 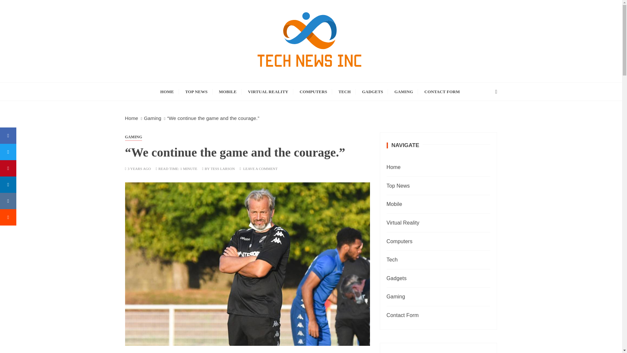 What do you see at coordinates (404, 92) in the screenshot?
I see `GAMING` at bounding box center [404, 92].